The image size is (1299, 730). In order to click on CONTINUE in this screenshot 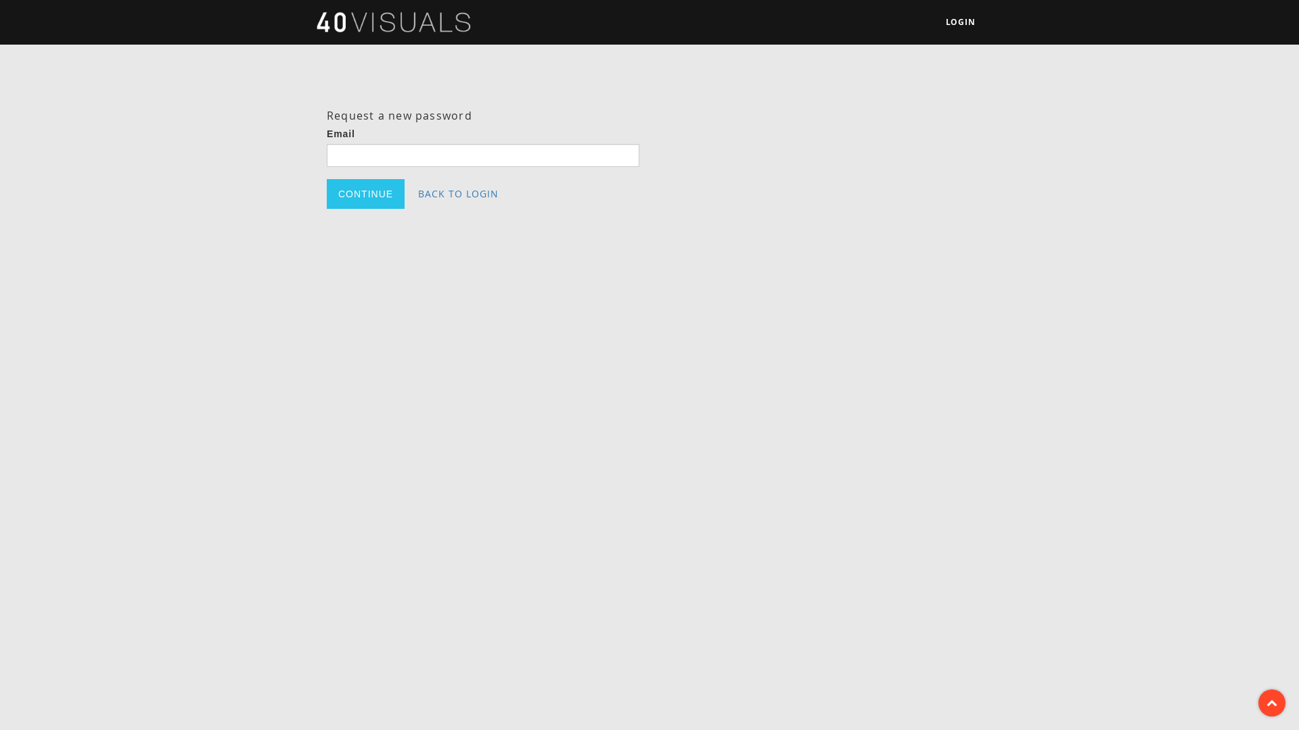, I will do `click(365, 194)`.